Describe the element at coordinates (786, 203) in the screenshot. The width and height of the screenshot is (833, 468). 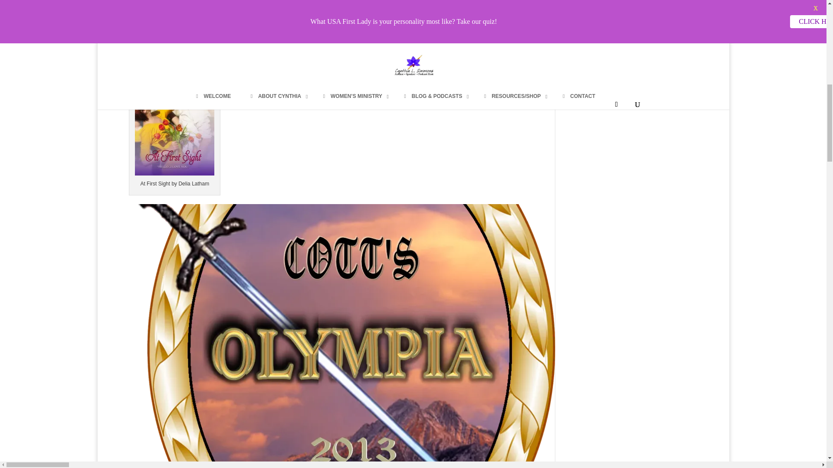
I see `wpfruits` at that location.